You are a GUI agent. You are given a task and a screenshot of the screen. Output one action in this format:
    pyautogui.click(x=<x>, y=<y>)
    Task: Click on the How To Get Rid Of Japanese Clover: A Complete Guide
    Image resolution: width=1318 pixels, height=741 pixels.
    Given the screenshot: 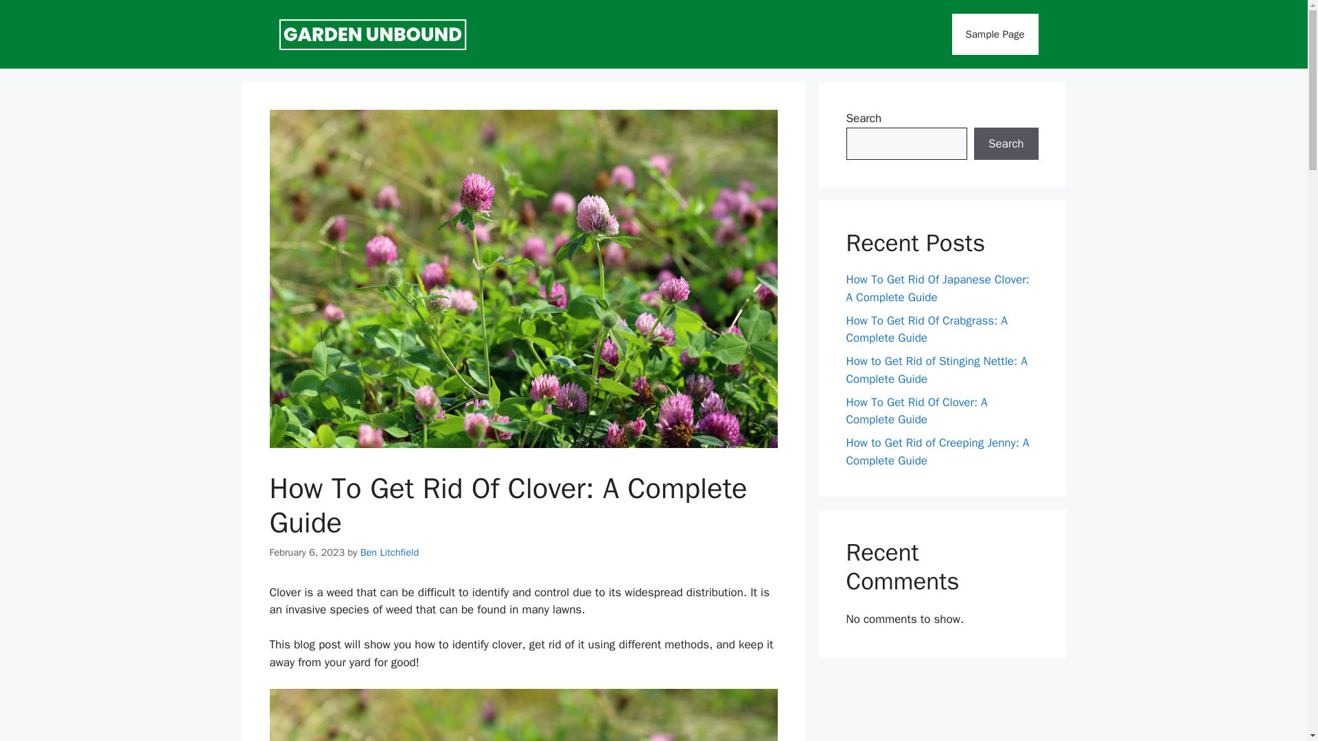 What is the action you would take?
    pyautogui.click(x=938, y=288)
    